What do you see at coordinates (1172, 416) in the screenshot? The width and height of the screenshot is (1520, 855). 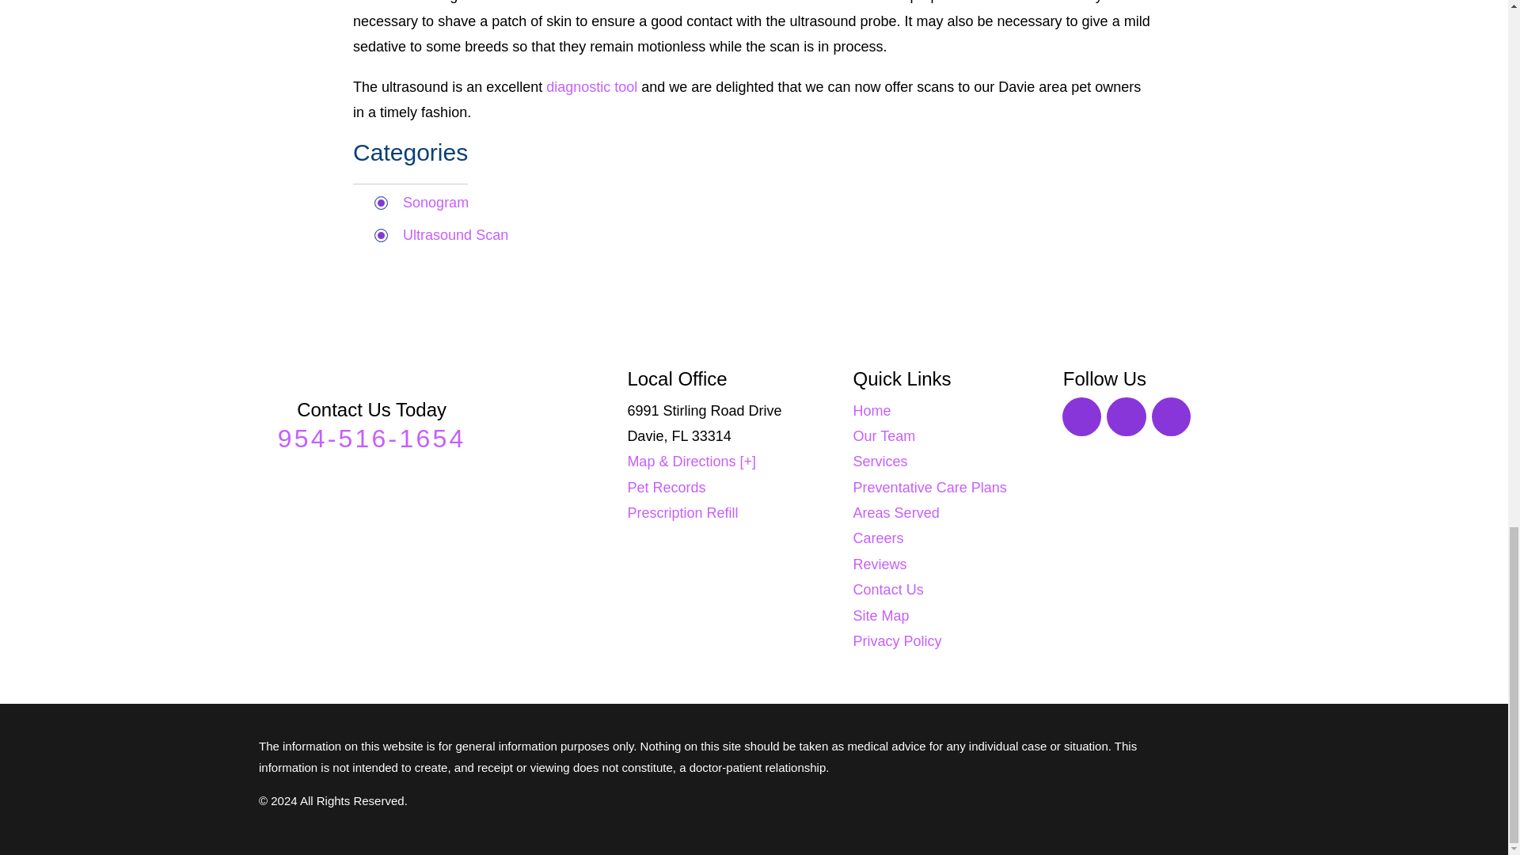 I see `YouTube` at bounding box center [1172, 416].